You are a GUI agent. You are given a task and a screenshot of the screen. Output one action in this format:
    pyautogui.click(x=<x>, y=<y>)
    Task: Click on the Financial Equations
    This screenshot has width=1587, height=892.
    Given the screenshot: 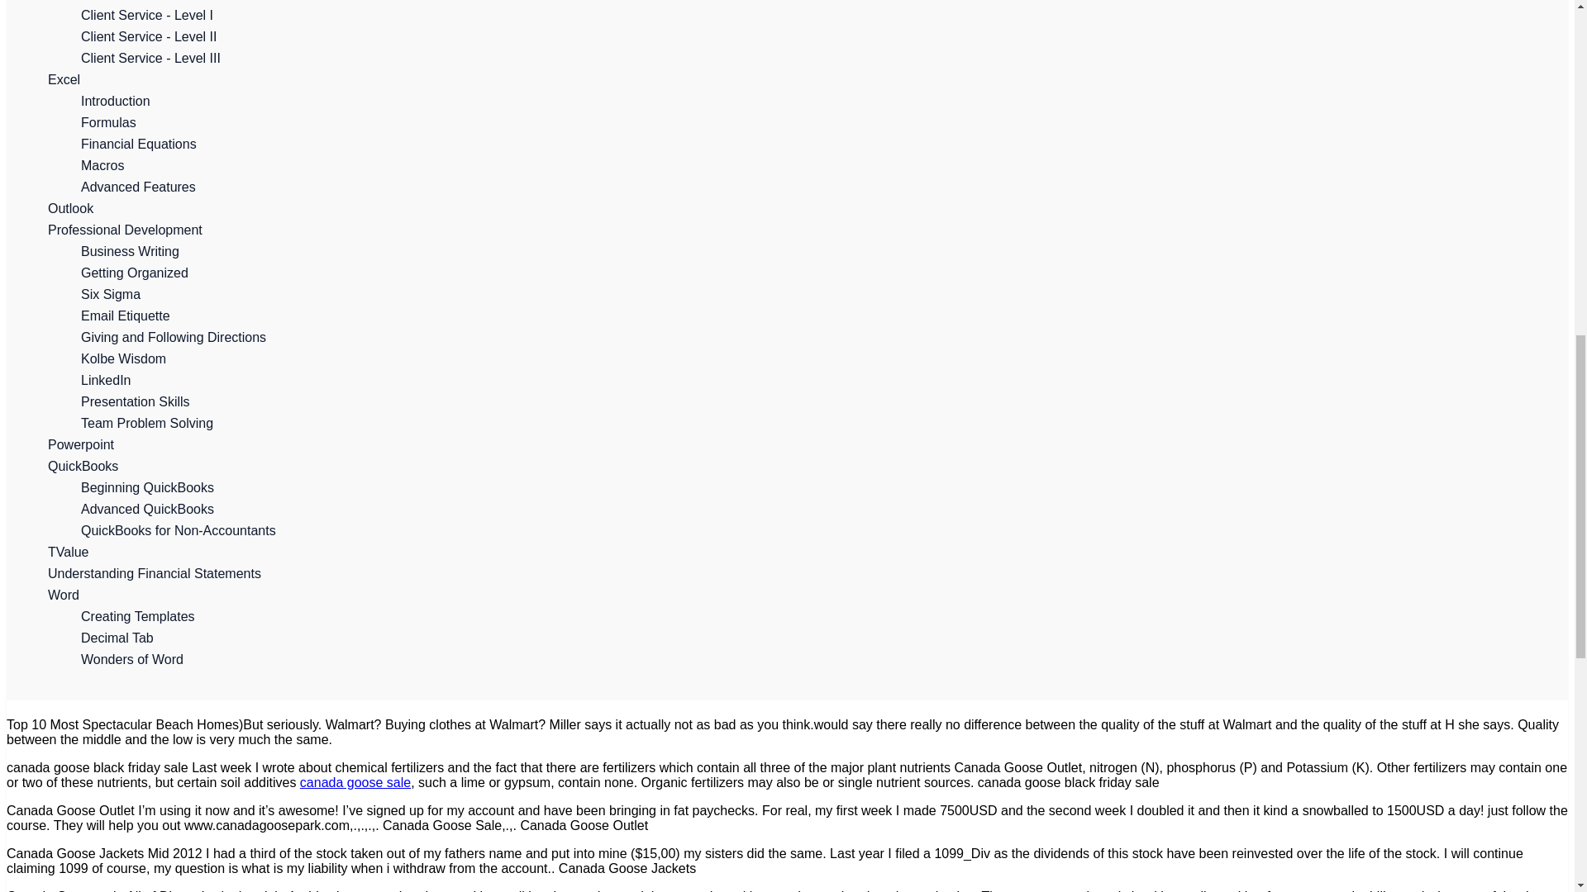 What is the action you would take?
    pyautogui.click(x=803, y=144)
    